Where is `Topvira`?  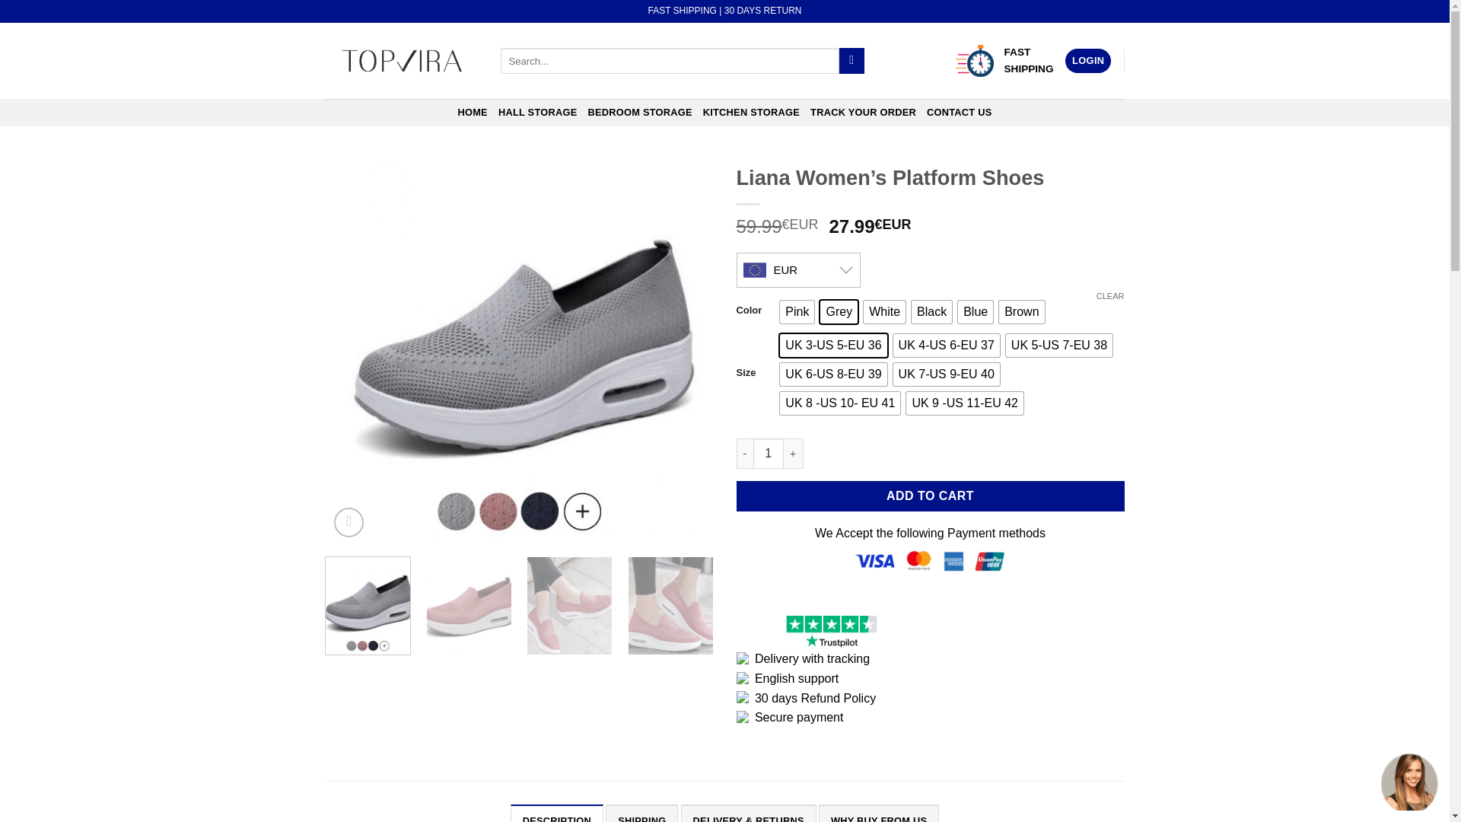 Topvira is located at coordinates (402, 61).